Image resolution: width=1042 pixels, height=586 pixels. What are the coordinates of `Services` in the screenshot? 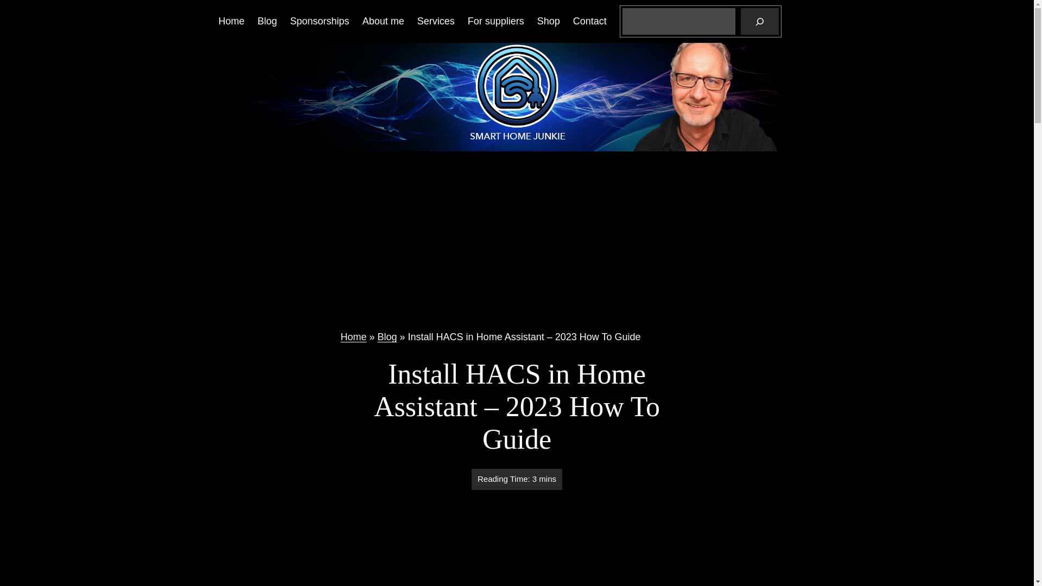 It's located at (436, 21).